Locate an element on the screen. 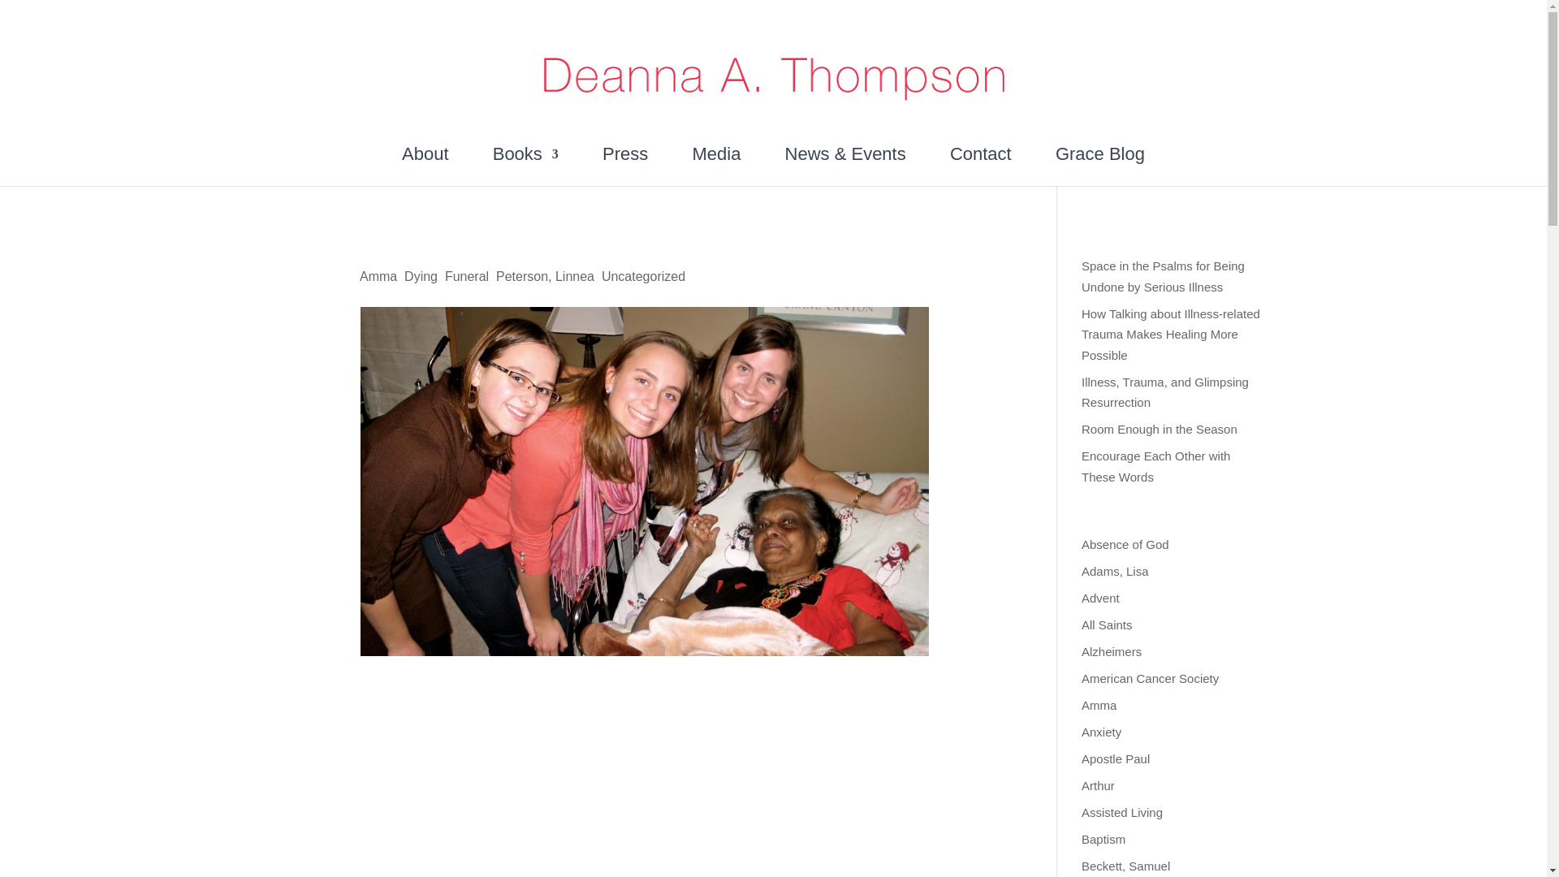 This screenshot has height=877, width=1559. Absence of God is located at coordinates (1125, 544).